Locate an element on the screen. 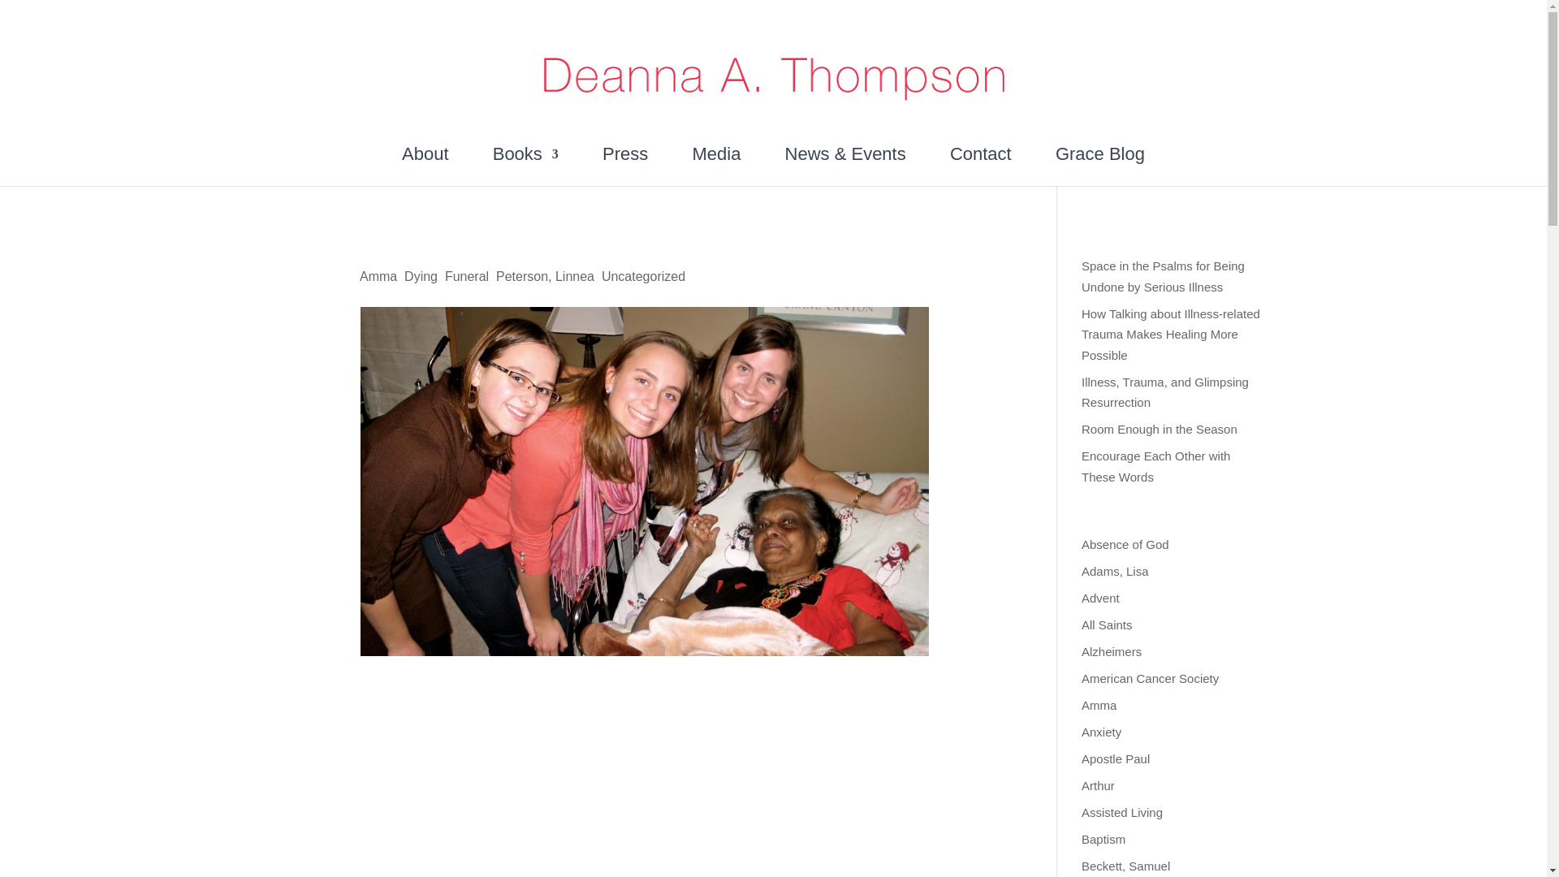 This screenshot has height=877, width=1559. Absence of God is located at coordinates (1125, 544).